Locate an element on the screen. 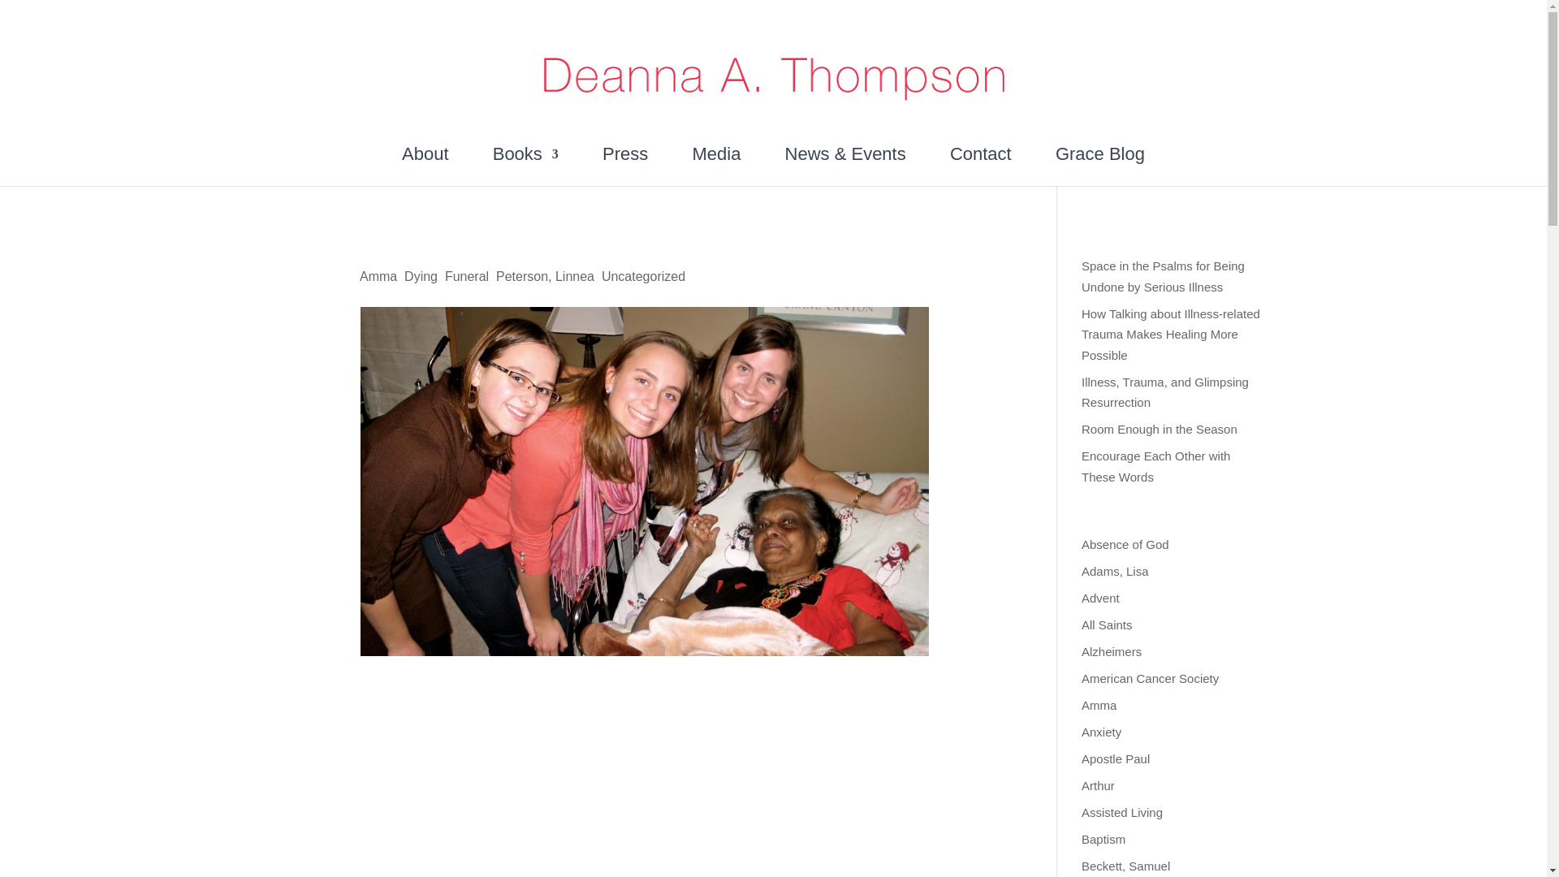 This screenshot has height=877, width=1559. Absence of God is located at coordinates (1125, 544).